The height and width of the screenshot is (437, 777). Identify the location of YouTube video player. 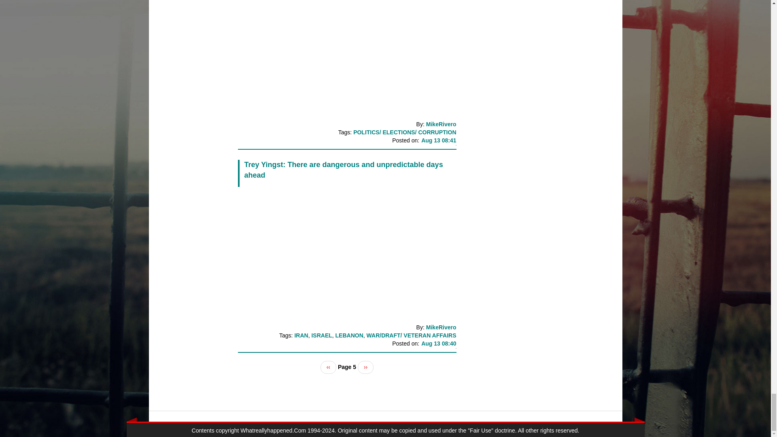
(347, 254).